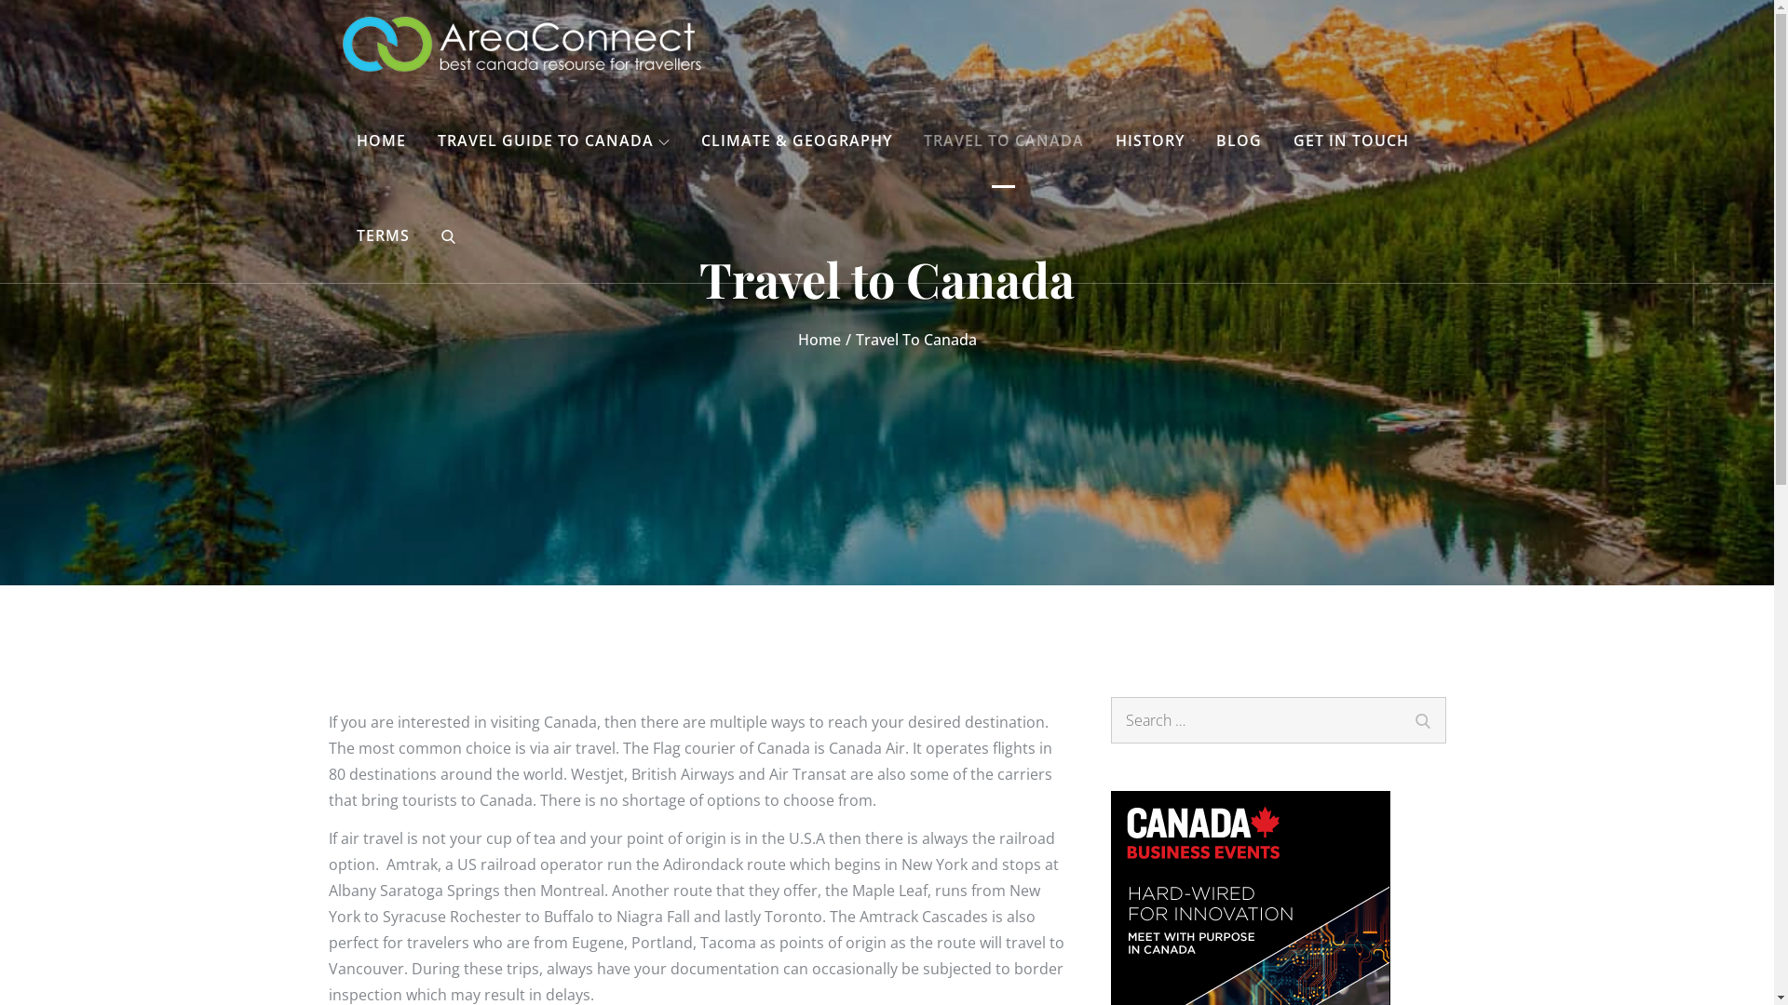 Image resolution: width=1788 pixels, height=1005 pixels. I want to click on Search, so click(1422, 718).